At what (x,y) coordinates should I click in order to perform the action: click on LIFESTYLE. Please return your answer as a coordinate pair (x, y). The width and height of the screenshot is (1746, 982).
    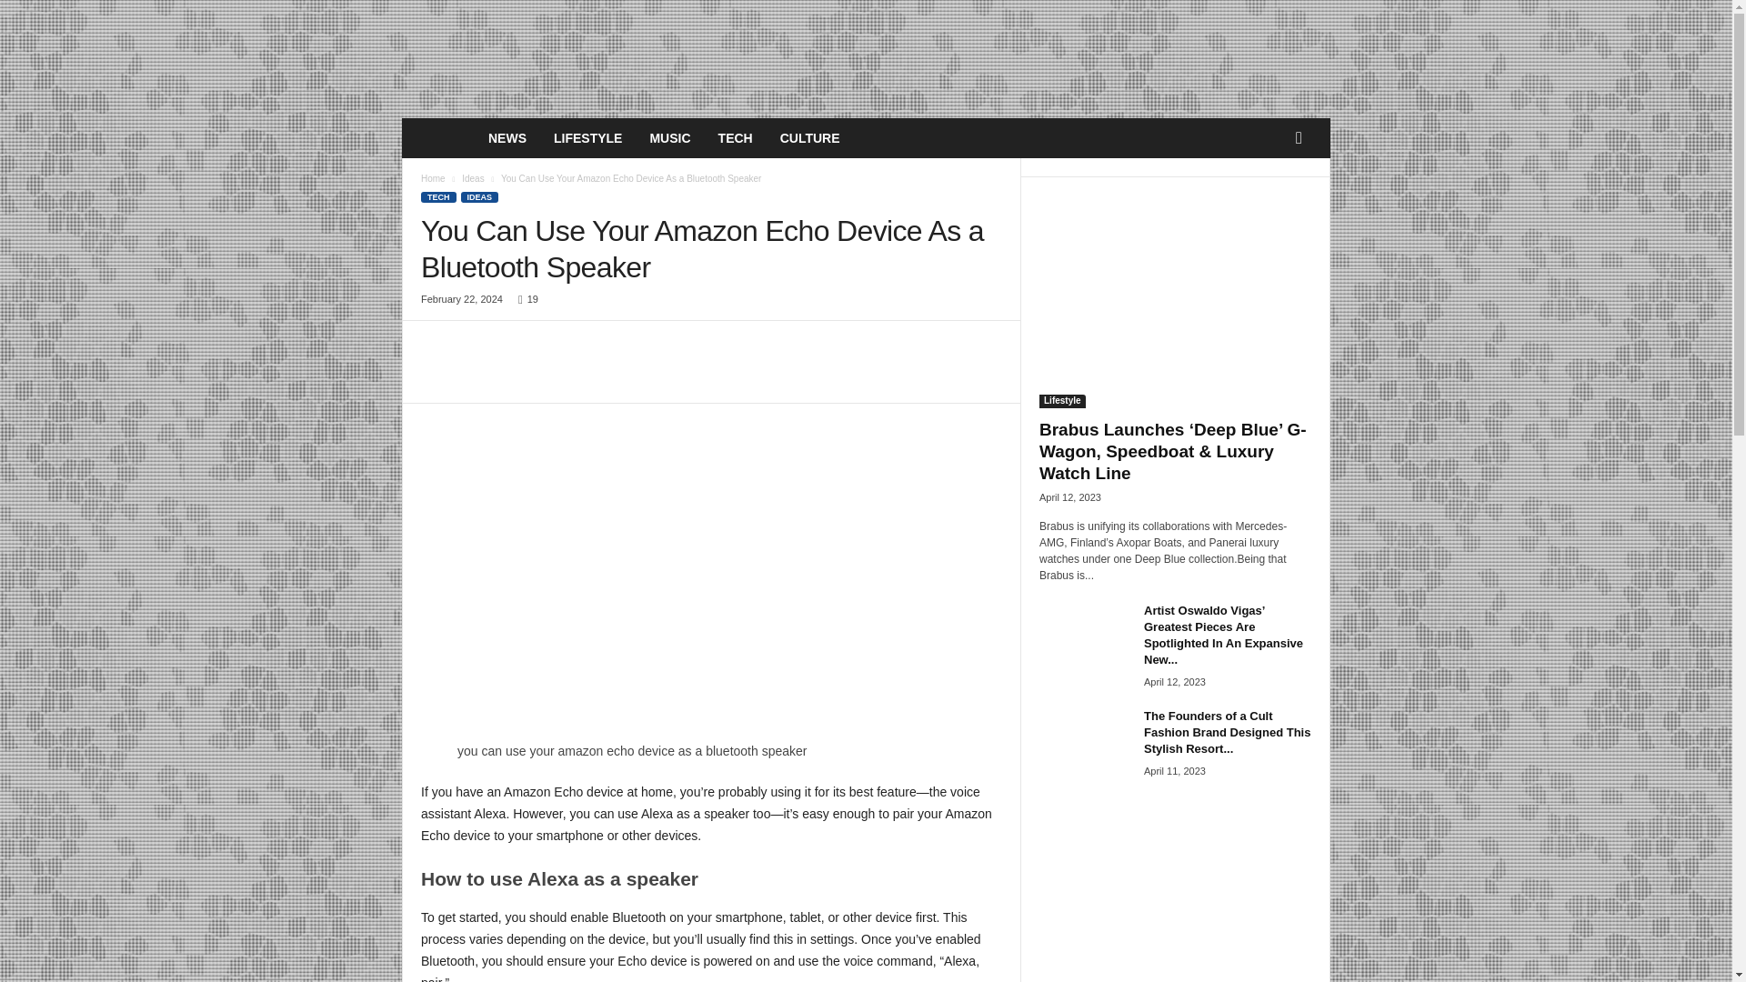
    Looking at the image, I should click on (587, 137).